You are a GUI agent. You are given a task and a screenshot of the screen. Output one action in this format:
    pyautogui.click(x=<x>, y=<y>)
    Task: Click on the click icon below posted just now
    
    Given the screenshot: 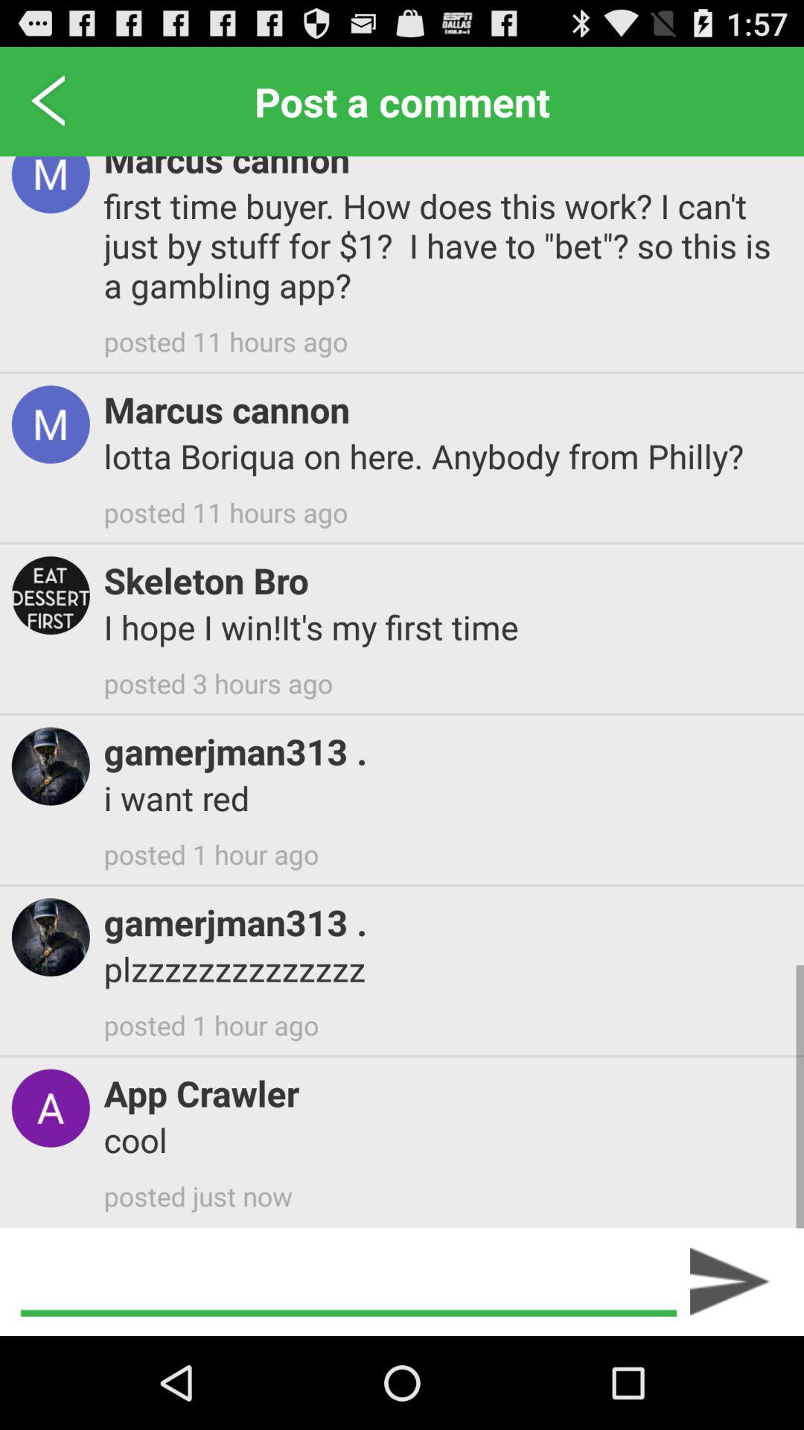 What is the action you would take?
    pyautogui.click(x=730, y=1282)
    